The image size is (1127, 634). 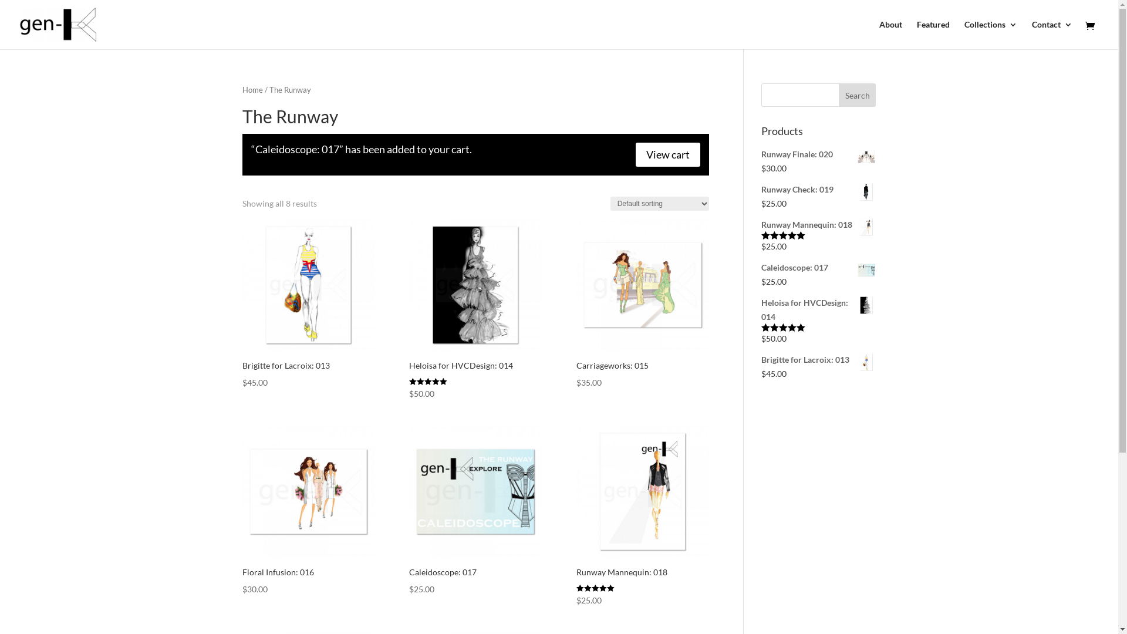 What do you see at coordinates (818, 360) in the screenshot?
I see `Brigitte for Lacroix: 013` at bounding box center [818, 360].